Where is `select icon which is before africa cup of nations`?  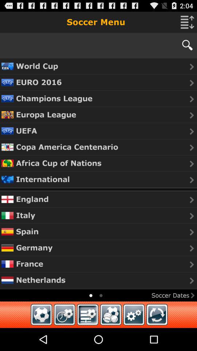
select icon which is before africa cup of nations is located at coordinates (7, 163).